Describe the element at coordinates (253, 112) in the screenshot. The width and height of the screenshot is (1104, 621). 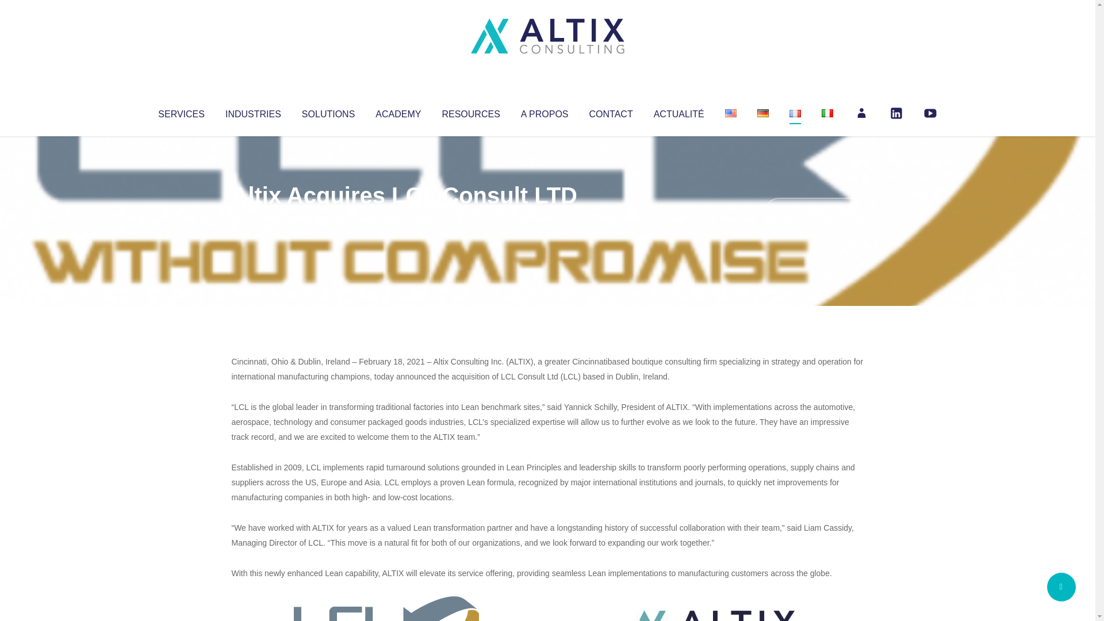
I see `INDUSTRIES` at that location.